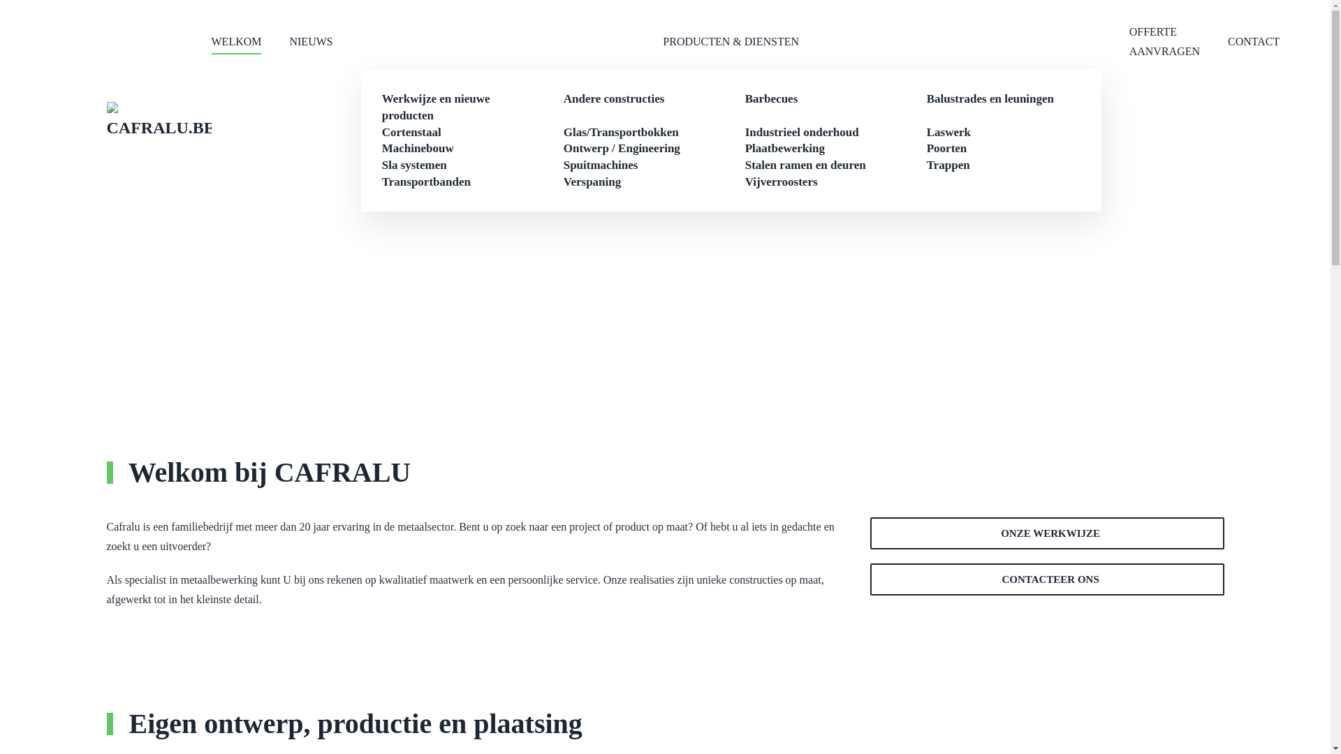  I want to click on Andere constructies, so click(615, 99).